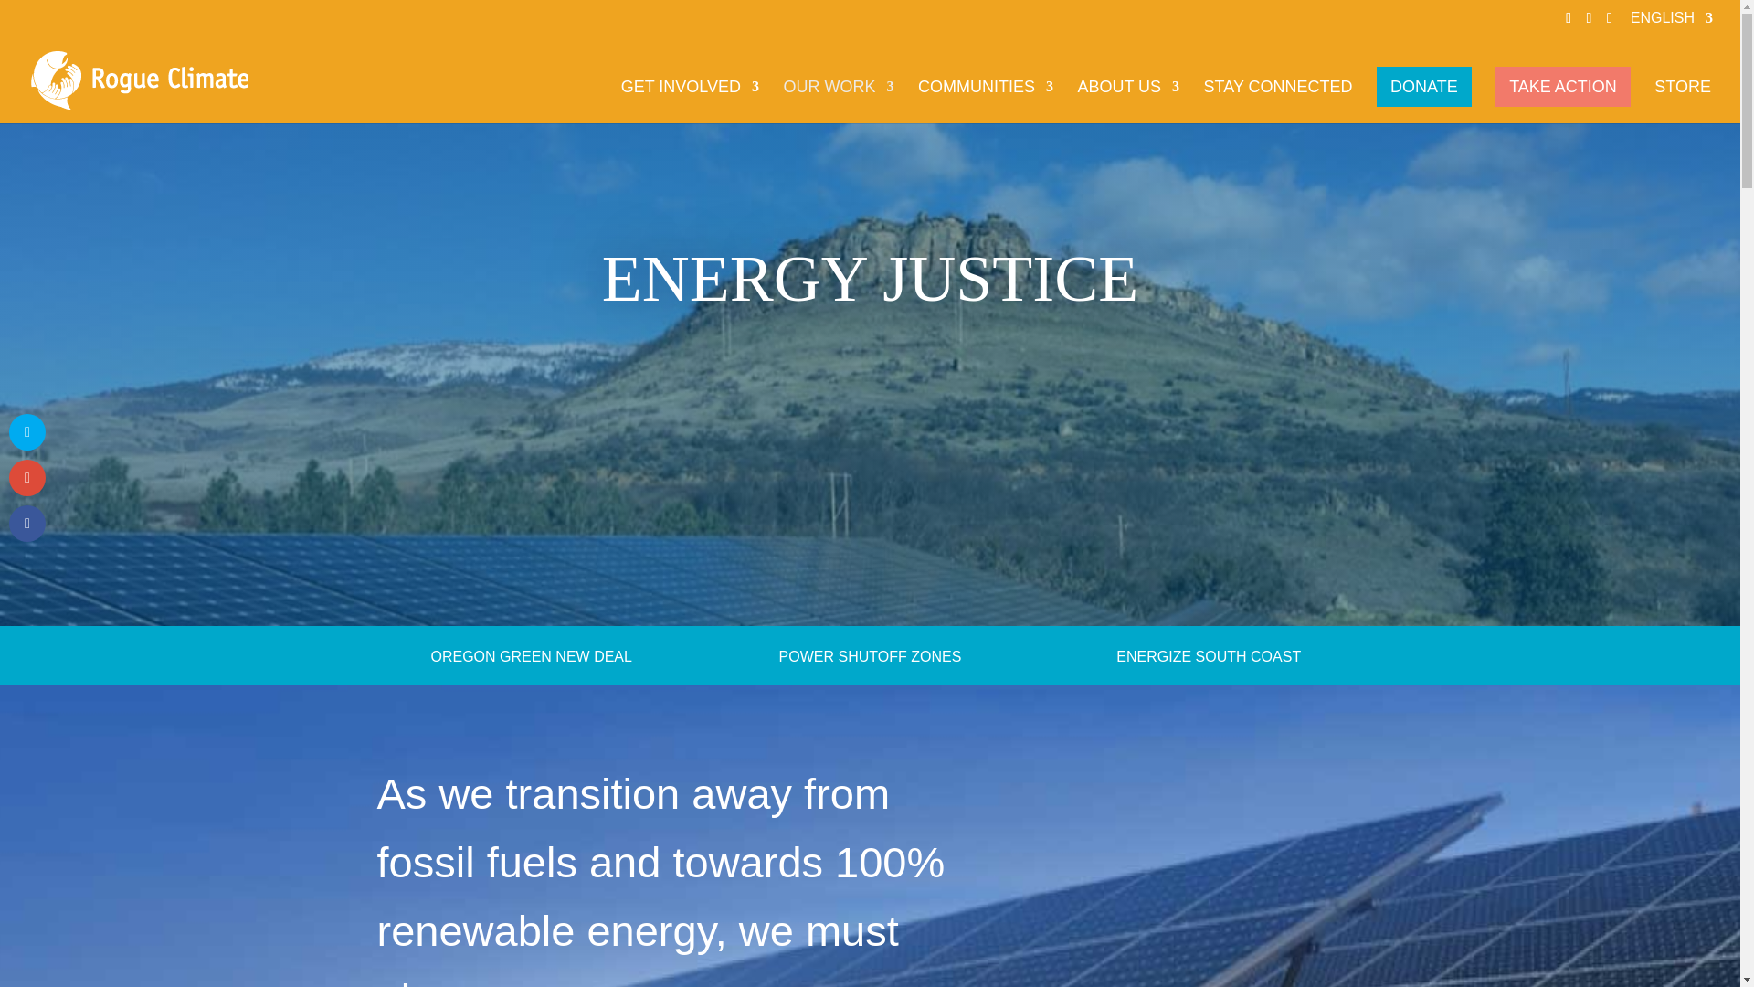  What do you see at coordinates (1277, 101) in the screenshot?
I see `STAY CONNECTED` at bounding box center [1277, 101].